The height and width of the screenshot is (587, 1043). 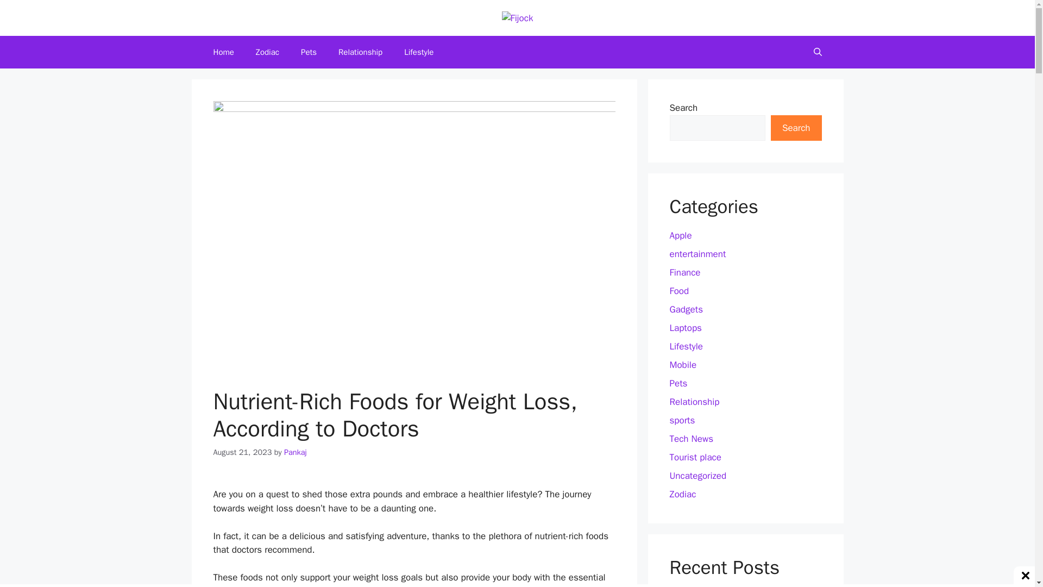 I want to click on Zodiac, so click(x=267, y=52).